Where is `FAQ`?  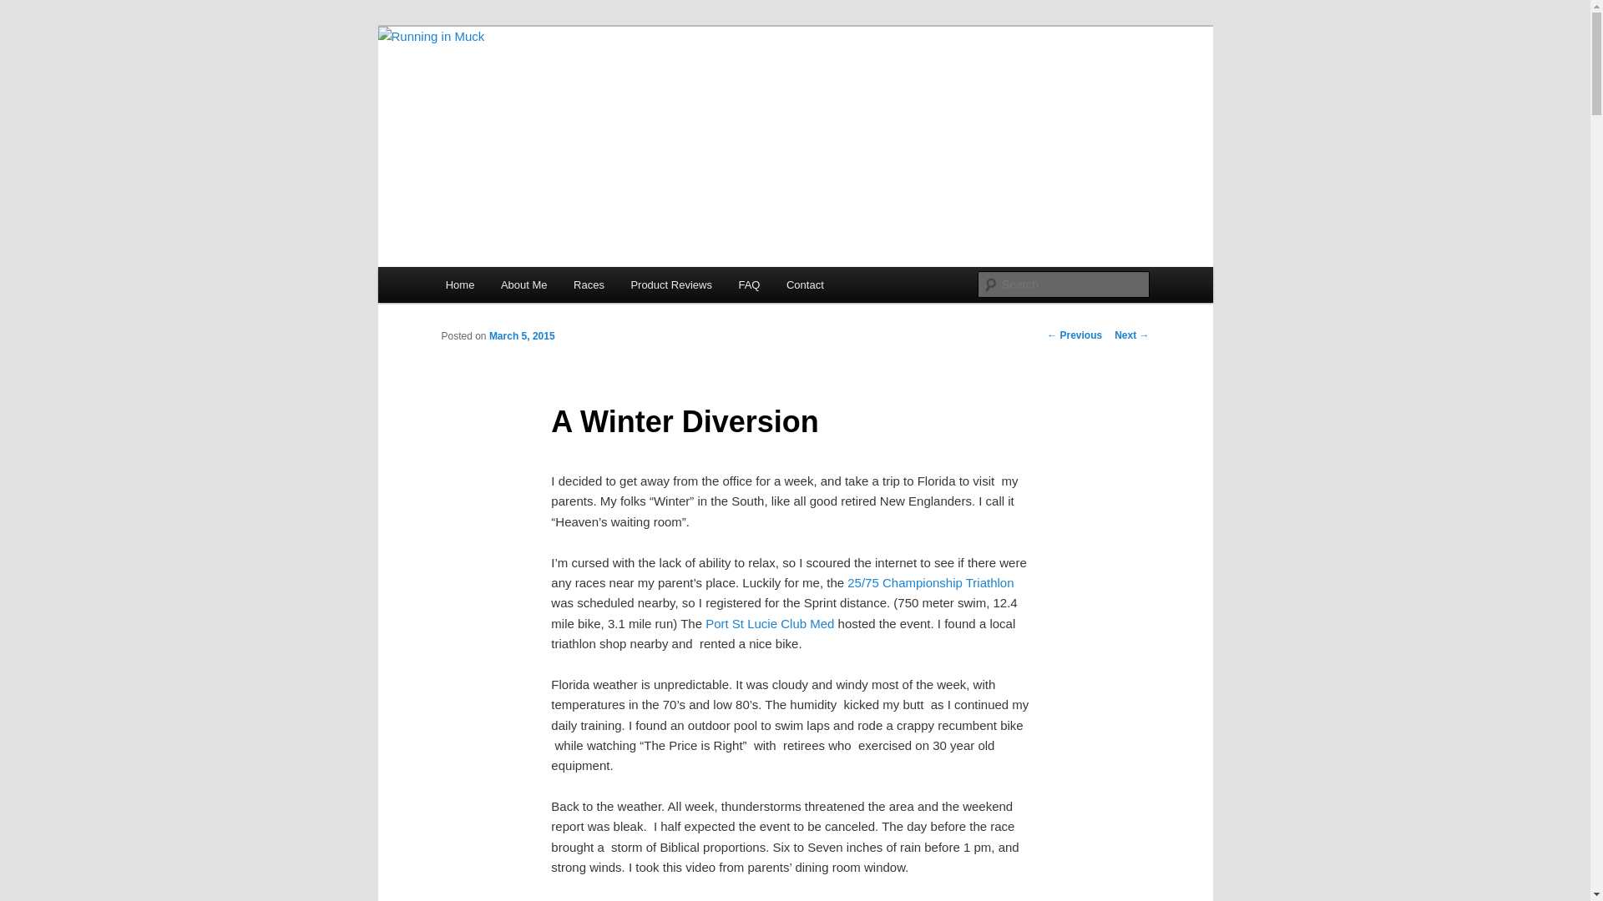 FAQ is located at coordinates (750, 284).